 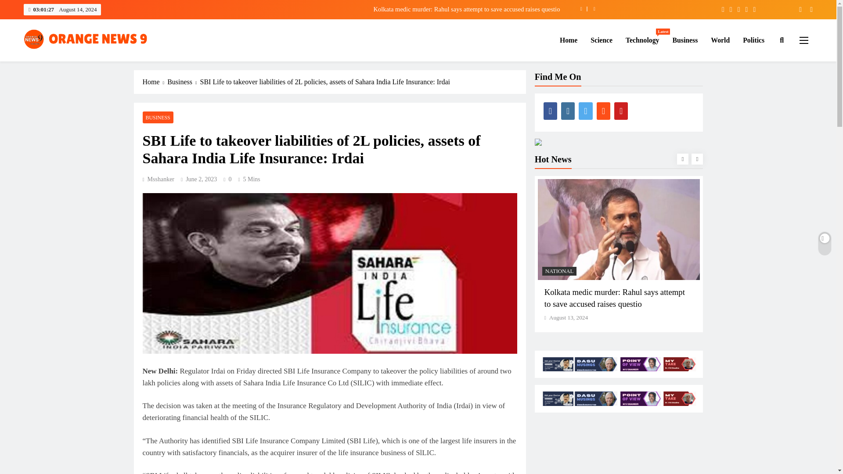 What do you see at coordinates (720, 40) in the screenshot?
I see `OrangeNews9` at bounding box center [720, 40].